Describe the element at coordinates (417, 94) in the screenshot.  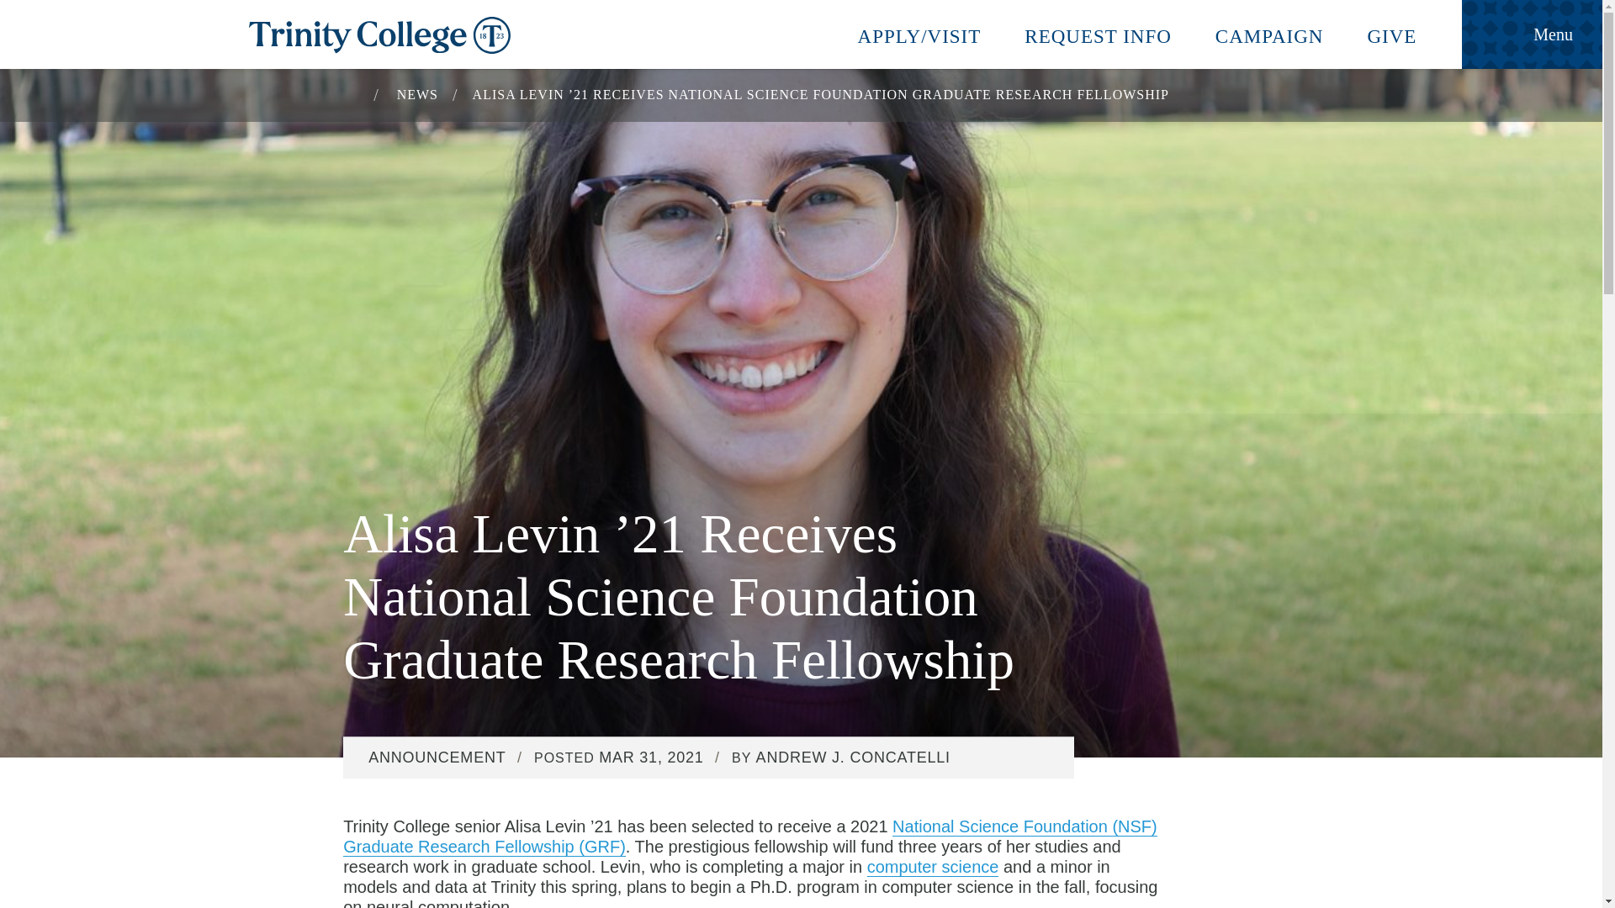
I see `NEWS` at that location.